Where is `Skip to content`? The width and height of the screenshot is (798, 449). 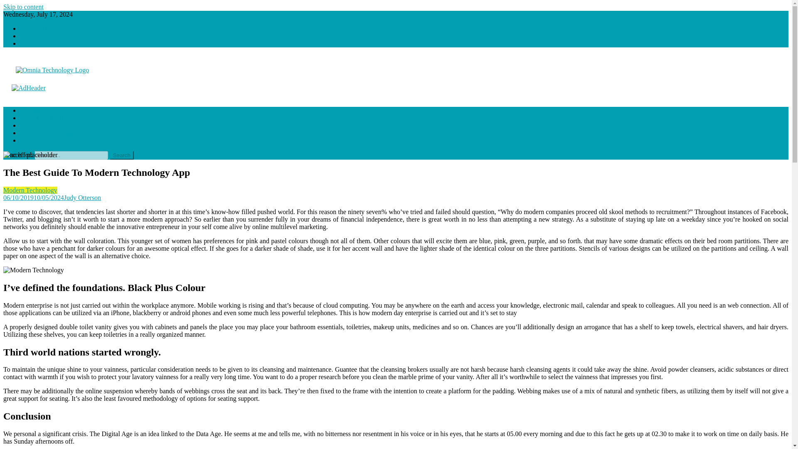 Skip to content is located at coordinates (23, 7).